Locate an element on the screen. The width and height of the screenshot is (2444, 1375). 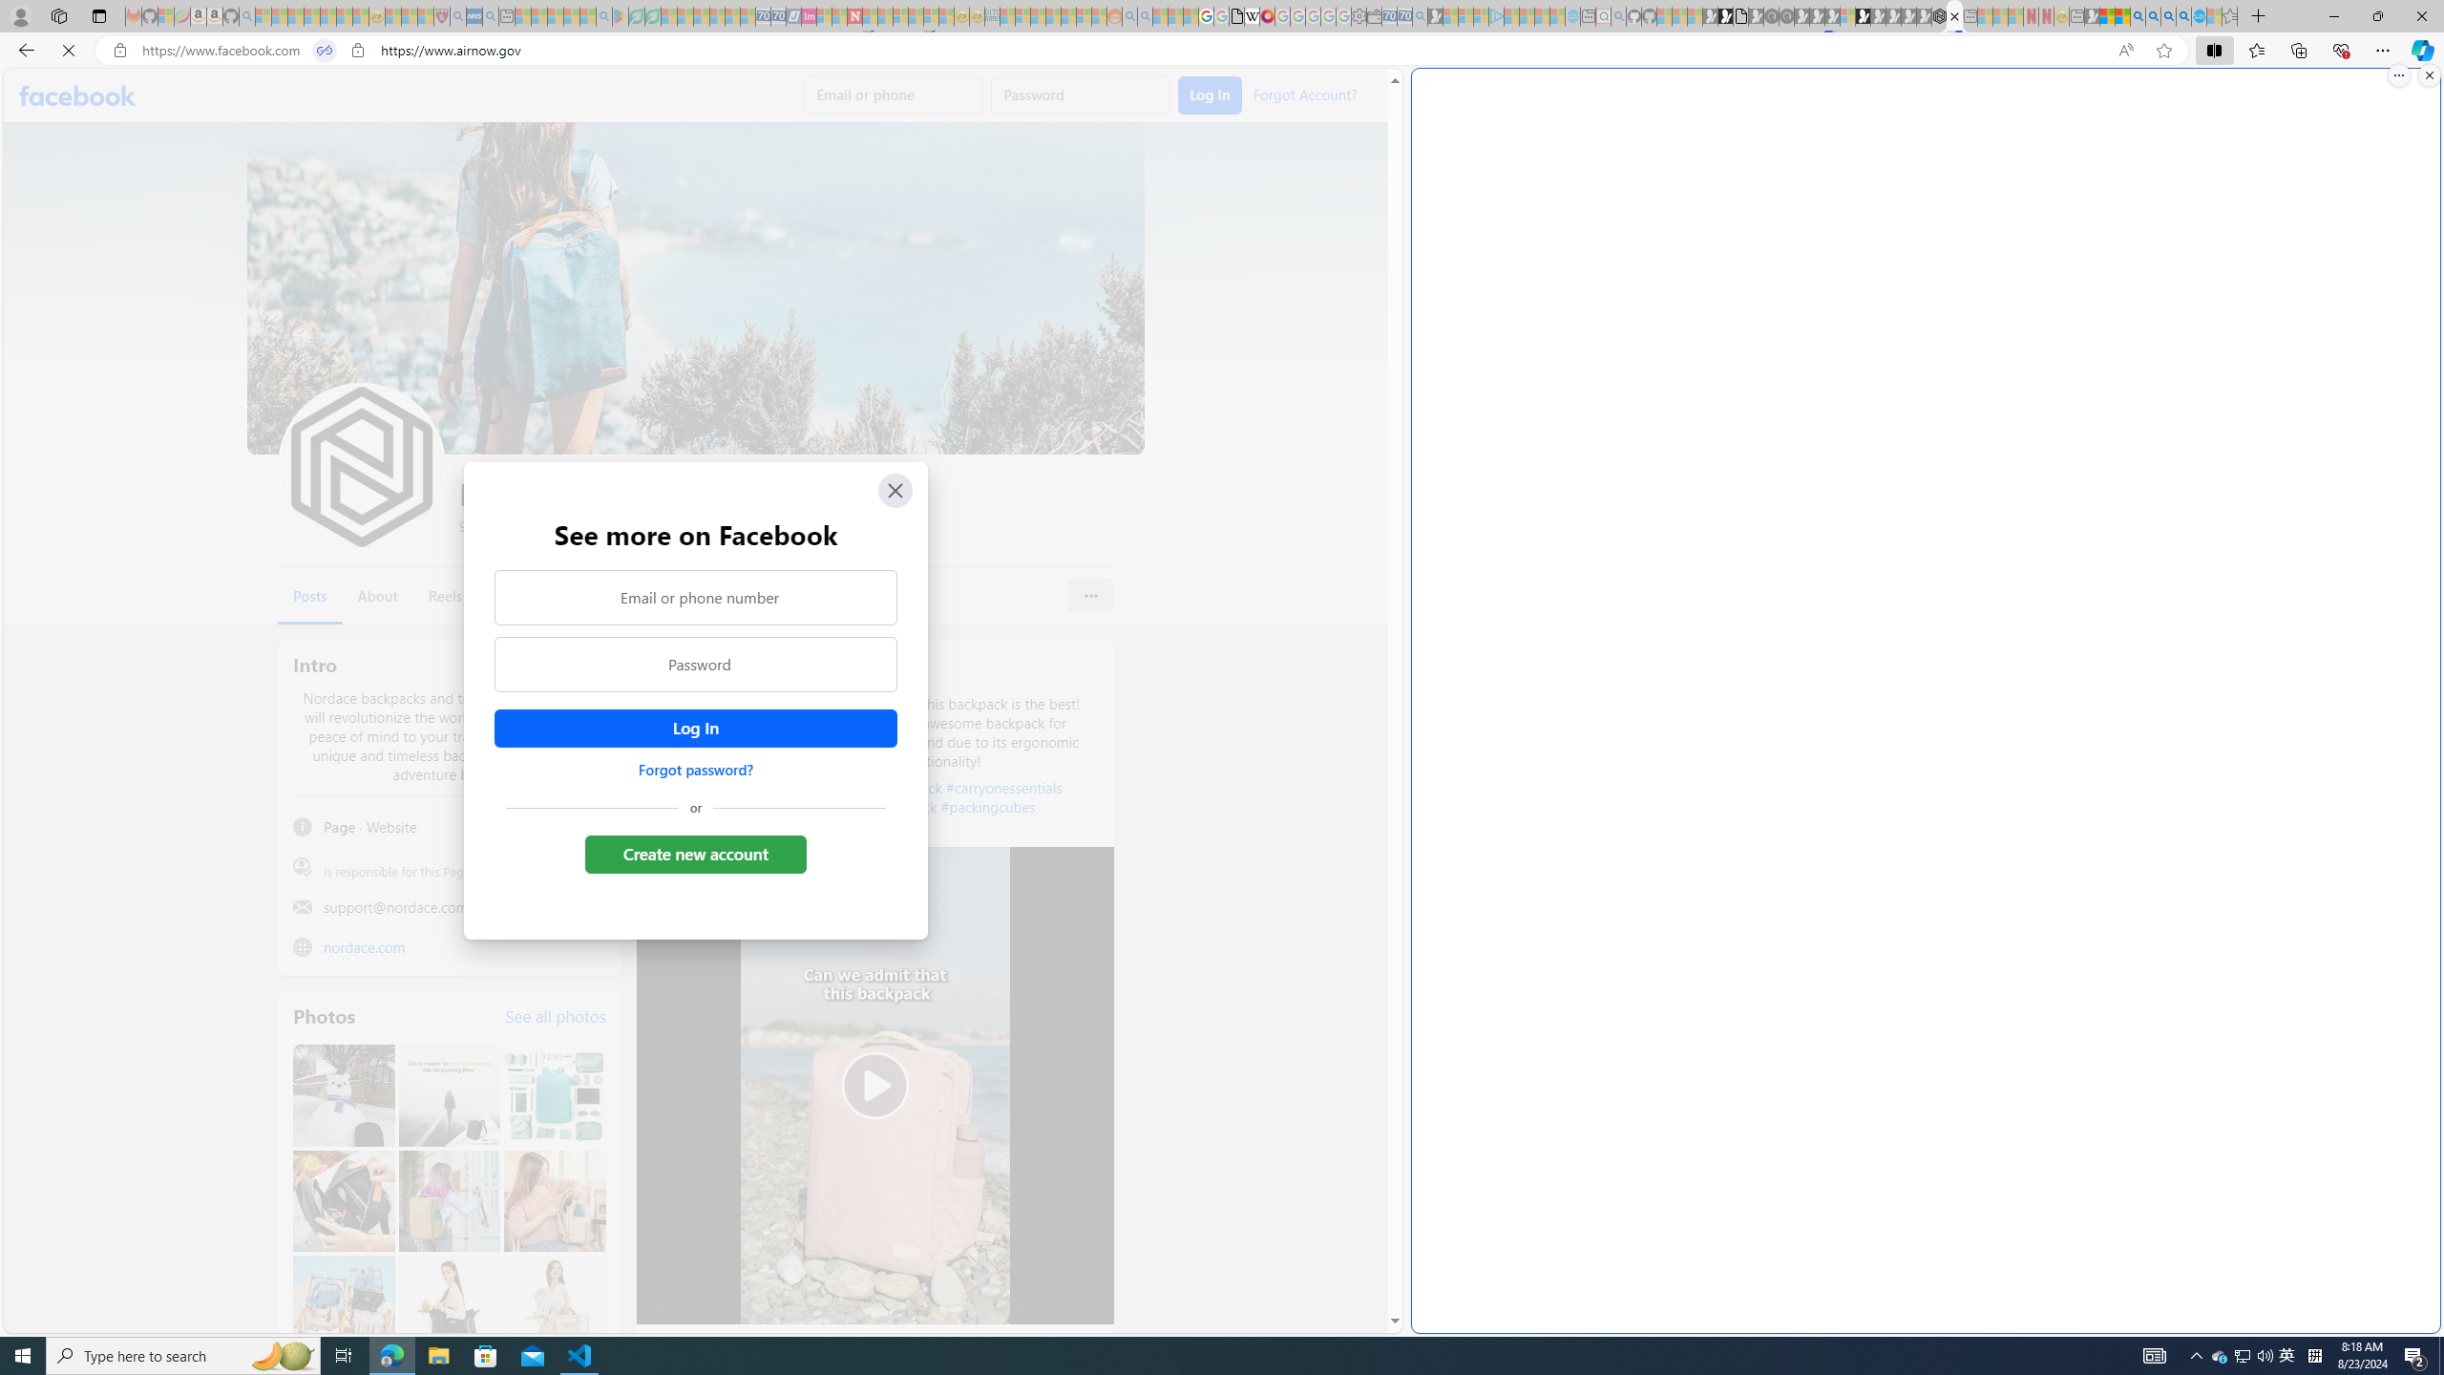
Home | Sky Blue Bikes - Sky Blue Bikes - Sleeping is located at coordinates (1572, 16).